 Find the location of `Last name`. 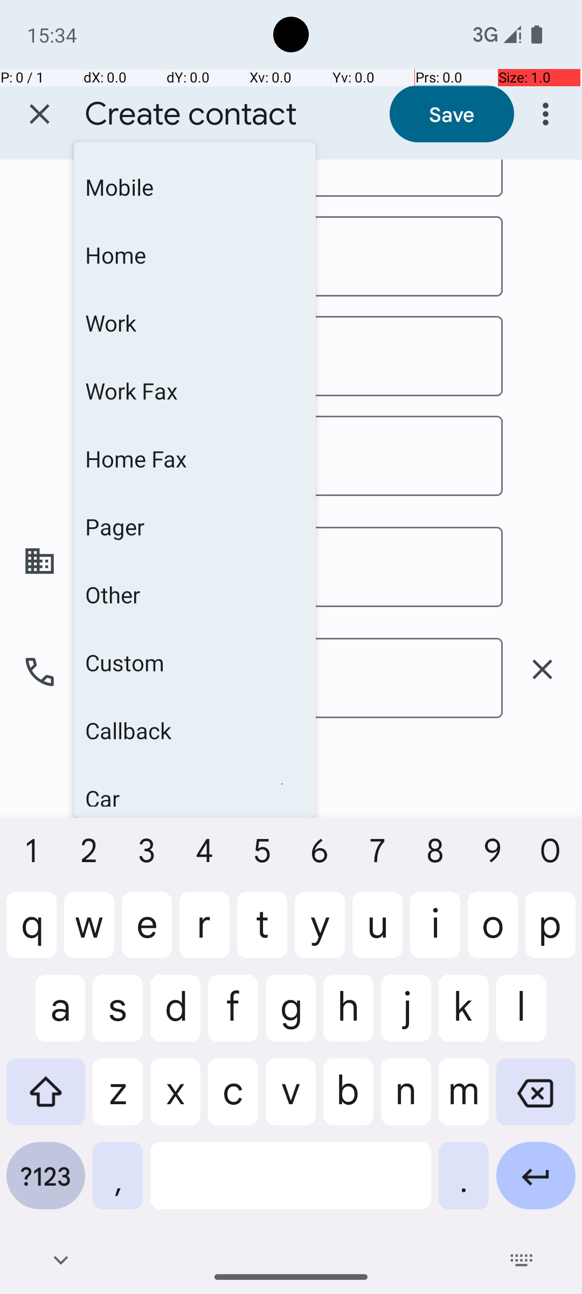

Last name is located at coordinates (288, 356).